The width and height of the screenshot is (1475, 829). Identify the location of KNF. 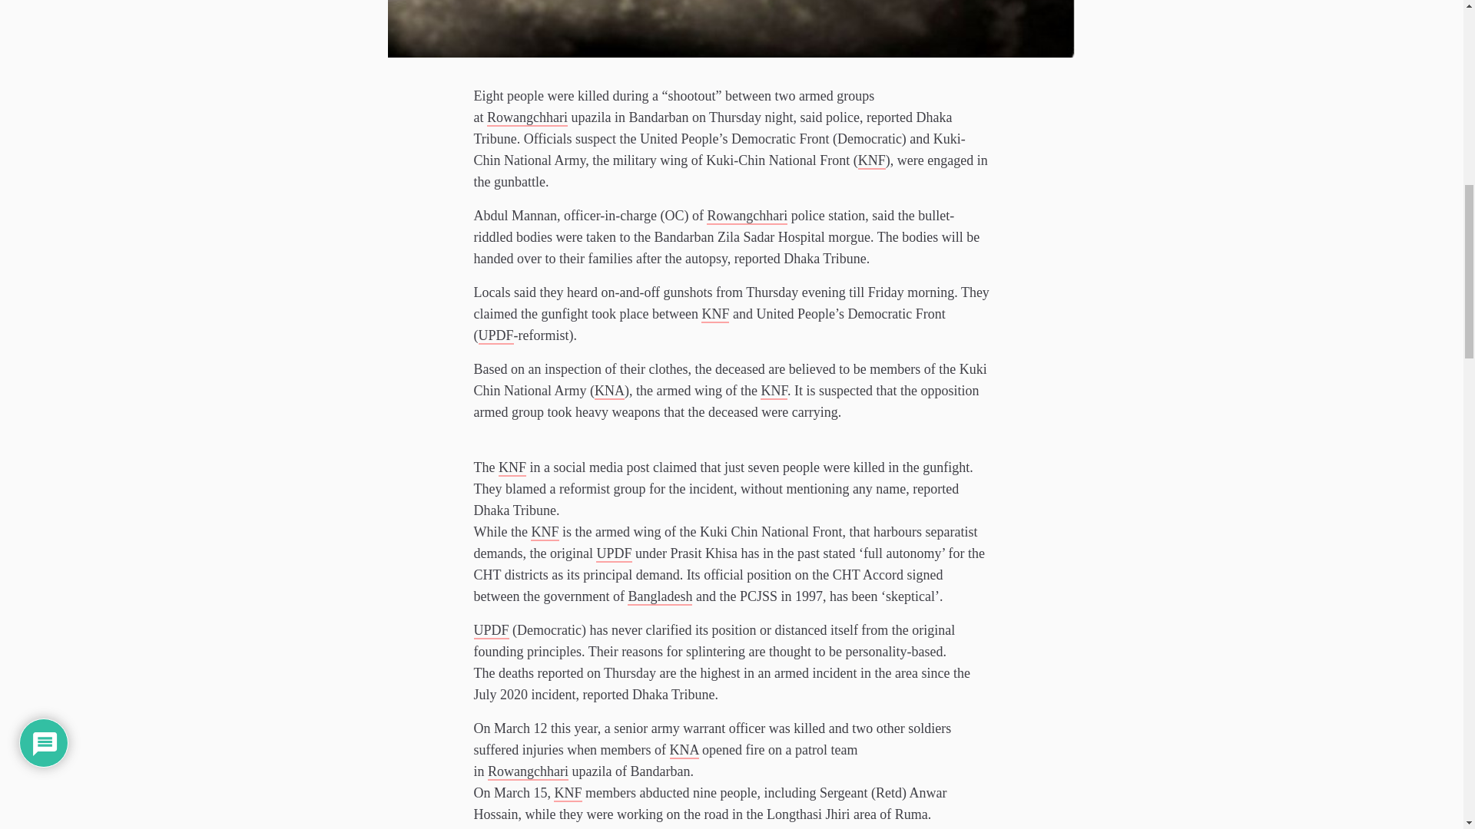
(714, 314).